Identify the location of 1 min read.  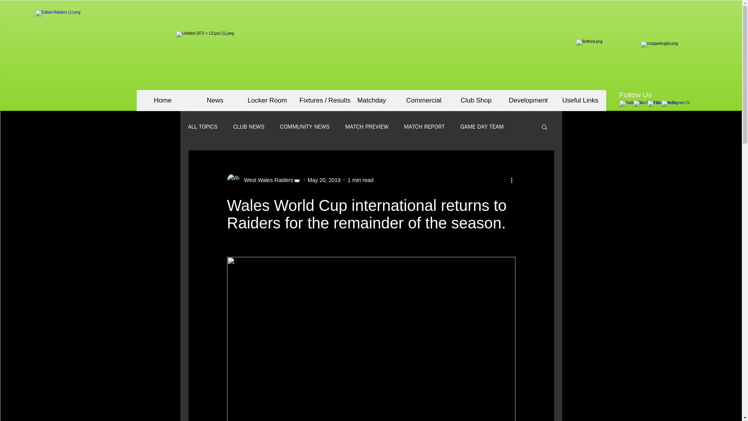
(360, 180).